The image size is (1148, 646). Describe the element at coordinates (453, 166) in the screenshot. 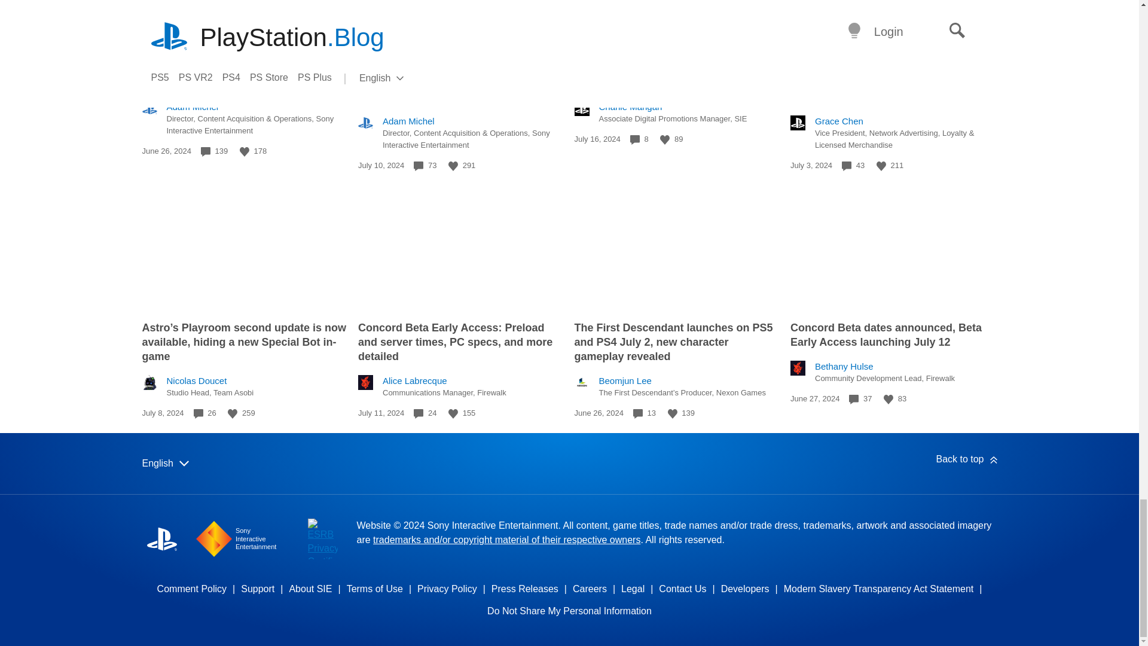

I see `Like this` at that location.